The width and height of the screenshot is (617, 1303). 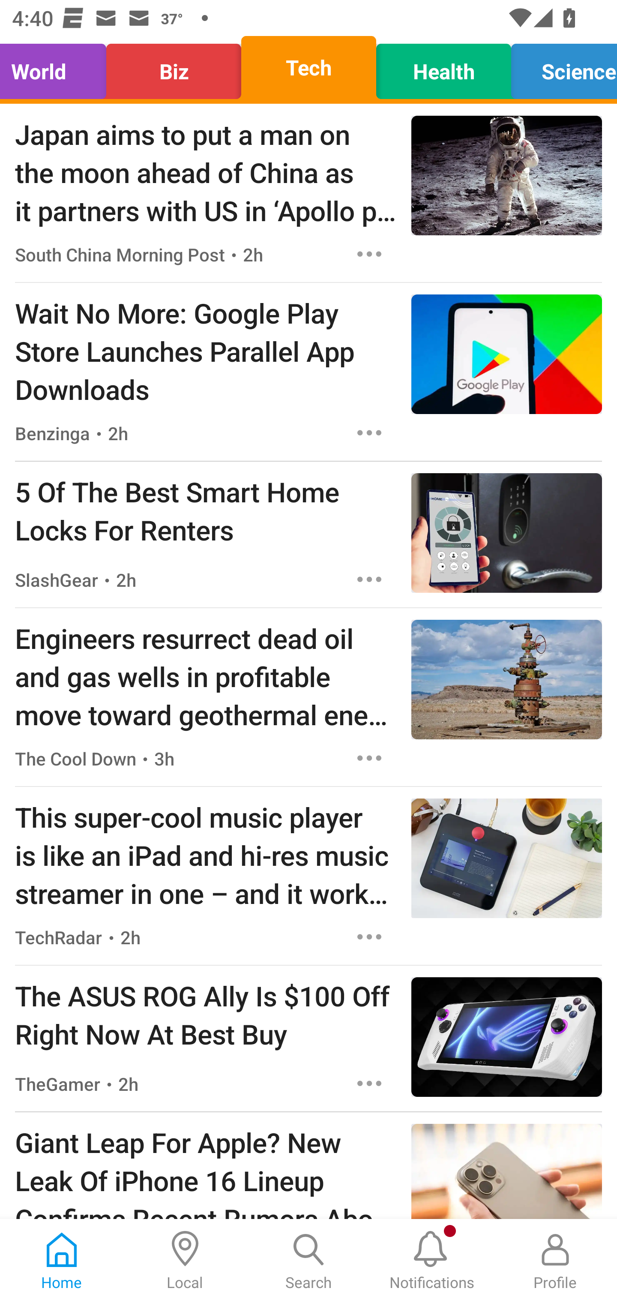 What do you see at coordinates (560, 68) in the screenshot?
I see `Science` at bounding box center [560, 68].